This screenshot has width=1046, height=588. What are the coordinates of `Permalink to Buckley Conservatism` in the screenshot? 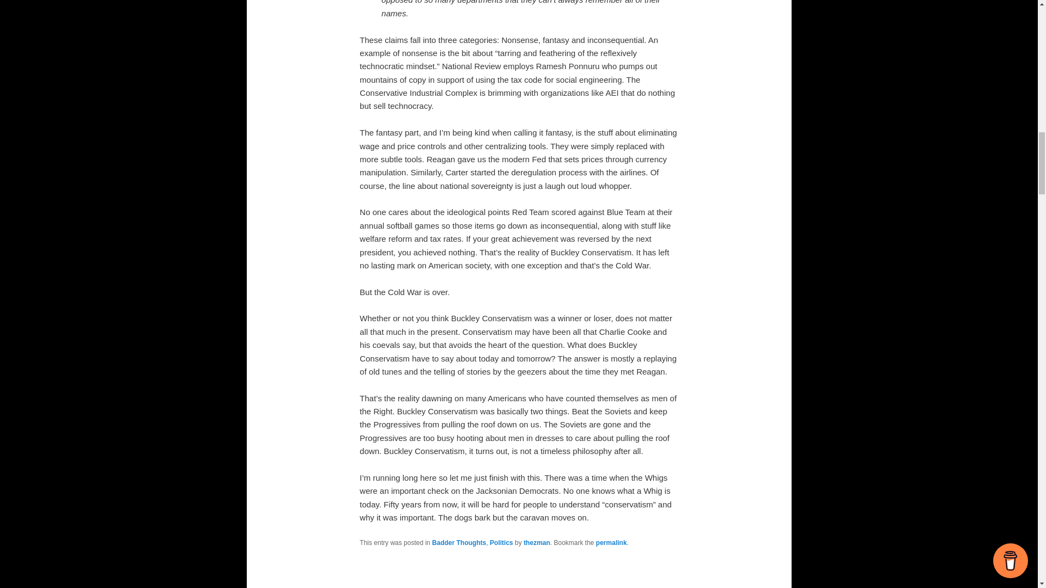 It's located at (611, 543).